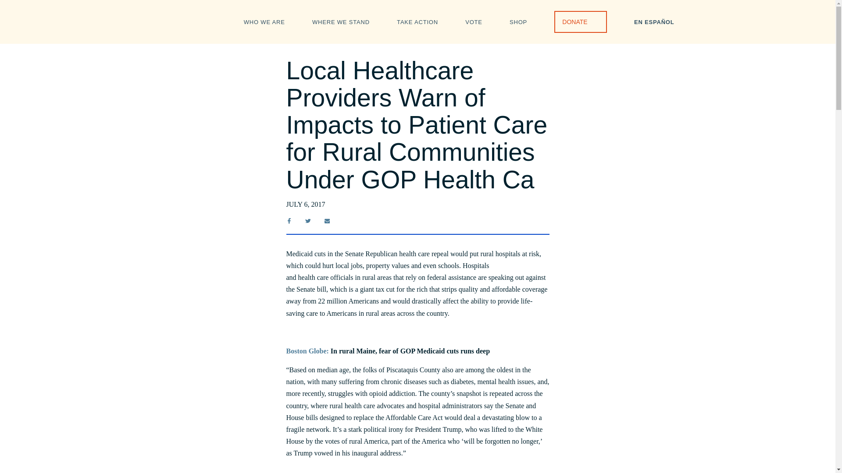  I want to click on twitter, so click(308, 221).